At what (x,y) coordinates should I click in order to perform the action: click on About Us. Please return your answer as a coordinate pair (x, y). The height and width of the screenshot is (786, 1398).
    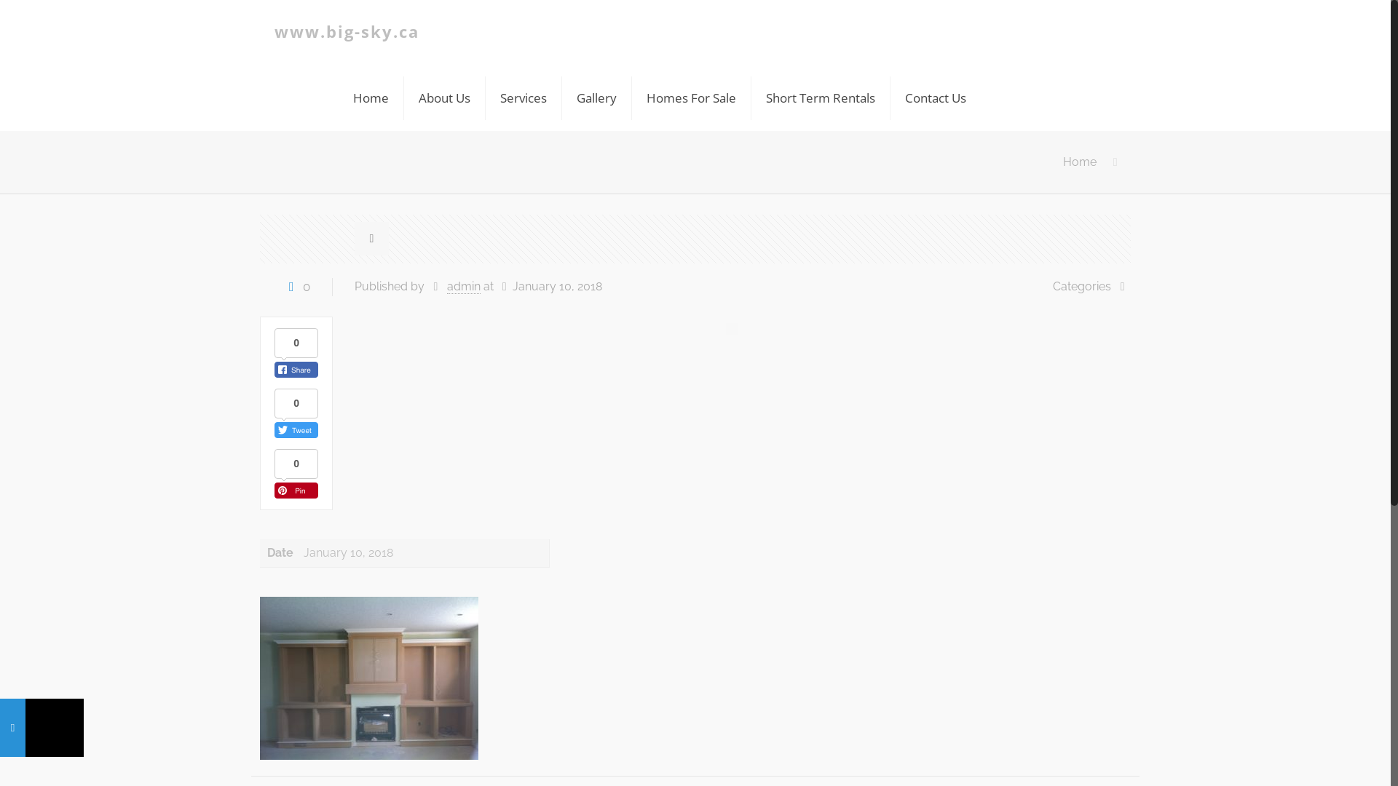
    Looking at the image, I should click on (445, 98).